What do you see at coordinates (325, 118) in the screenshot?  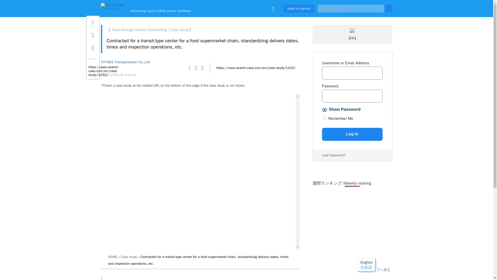 I see `forever` at bounding box center [325, 118].